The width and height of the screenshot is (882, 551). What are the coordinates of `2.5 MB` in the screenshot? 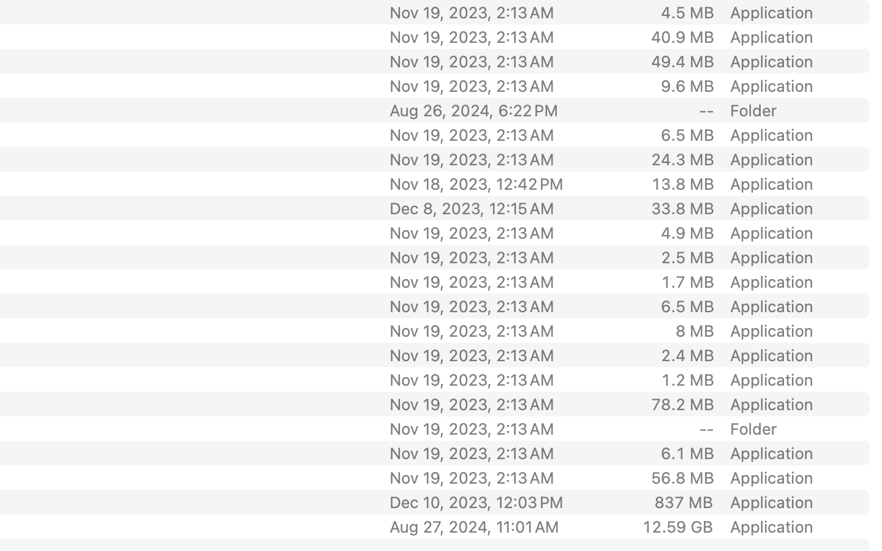 It's located at (687, 257).